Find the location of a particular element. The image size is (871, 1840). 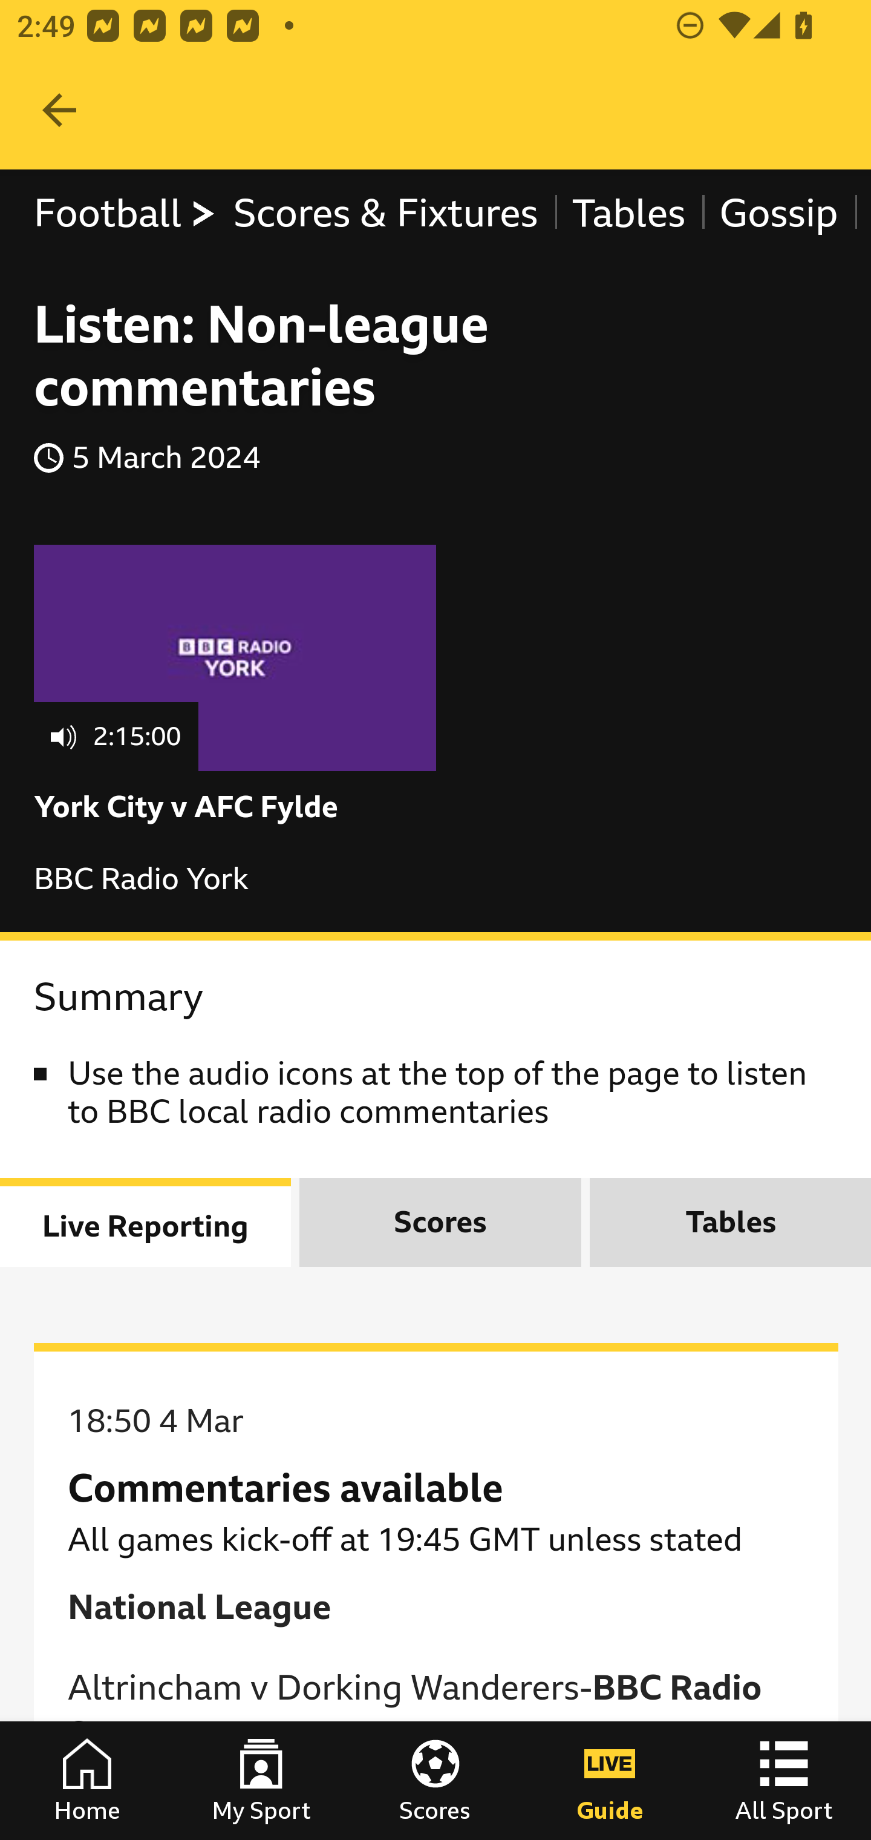

Scores is located at coordinates (435, 1781).